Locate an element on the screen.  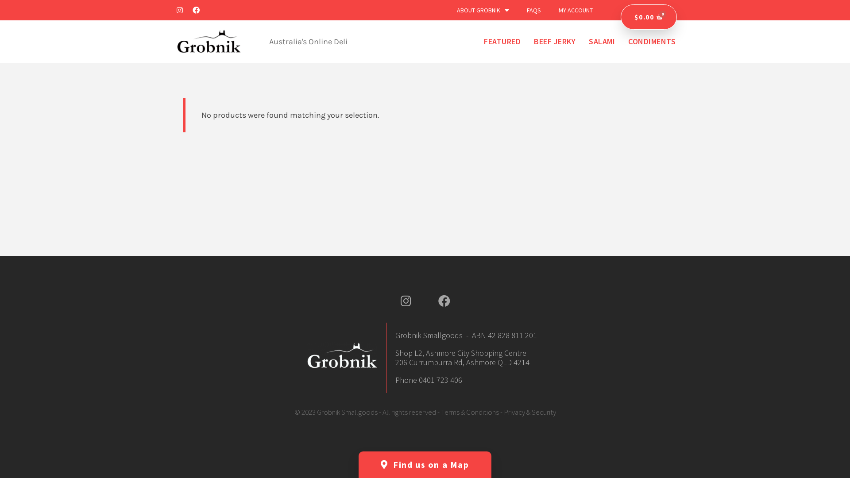
grobnik-logo is located at coordinates (343, 356).